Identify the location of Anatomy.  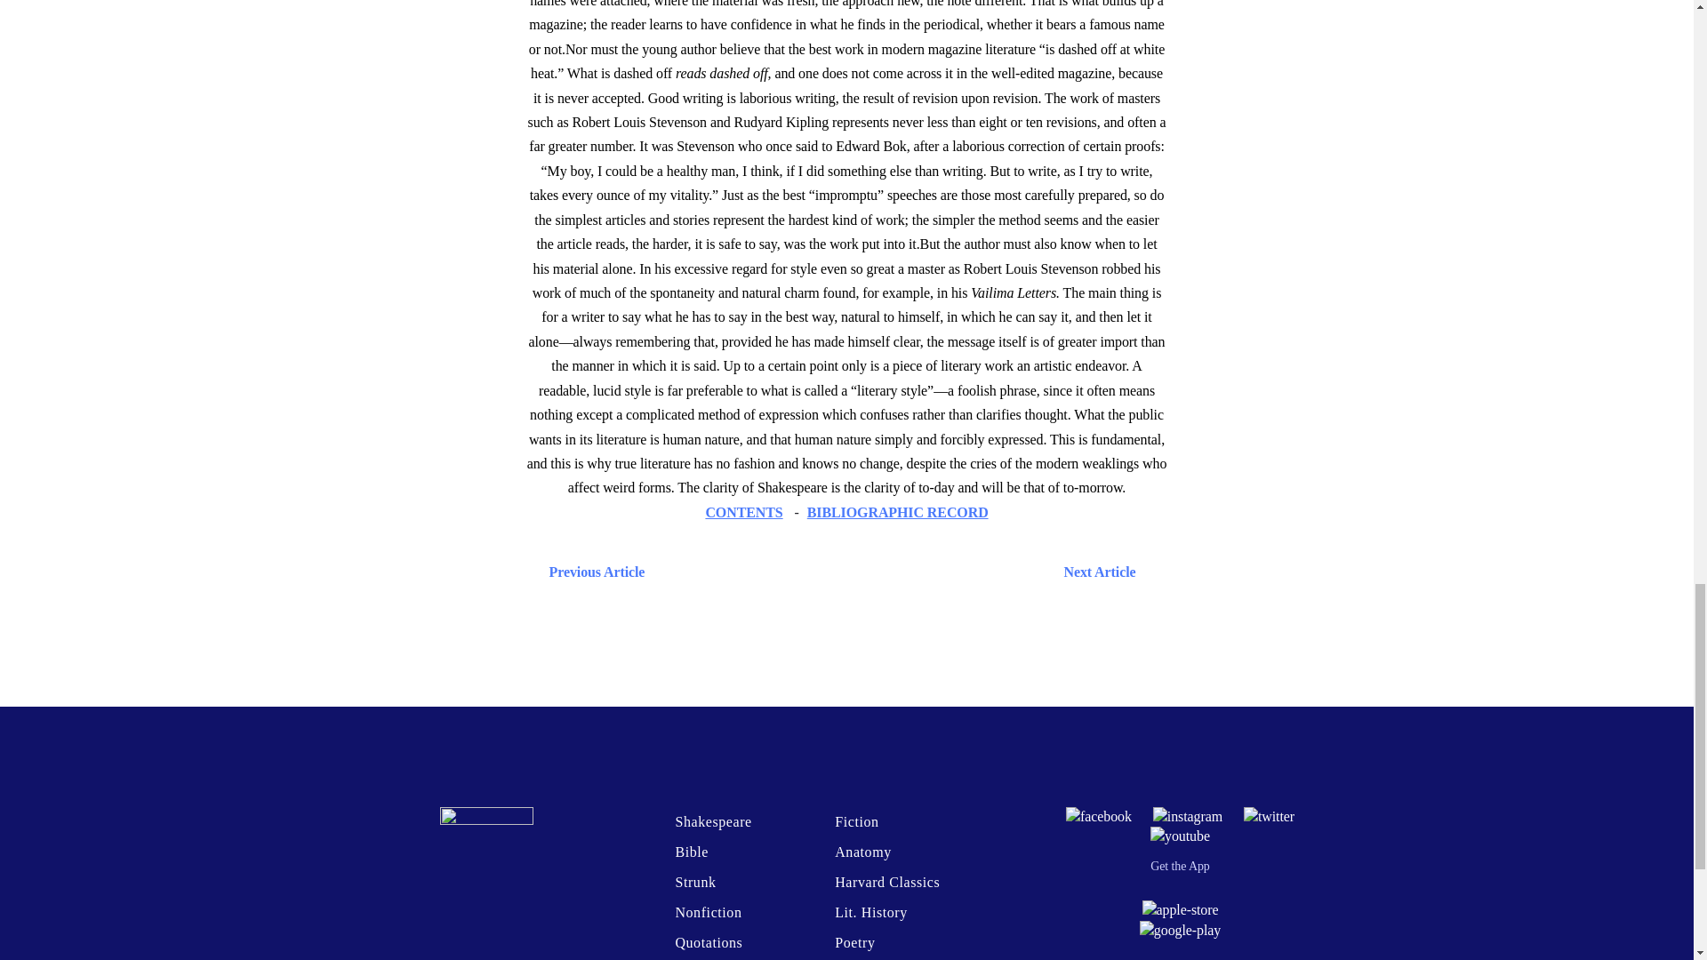
(862, 852).